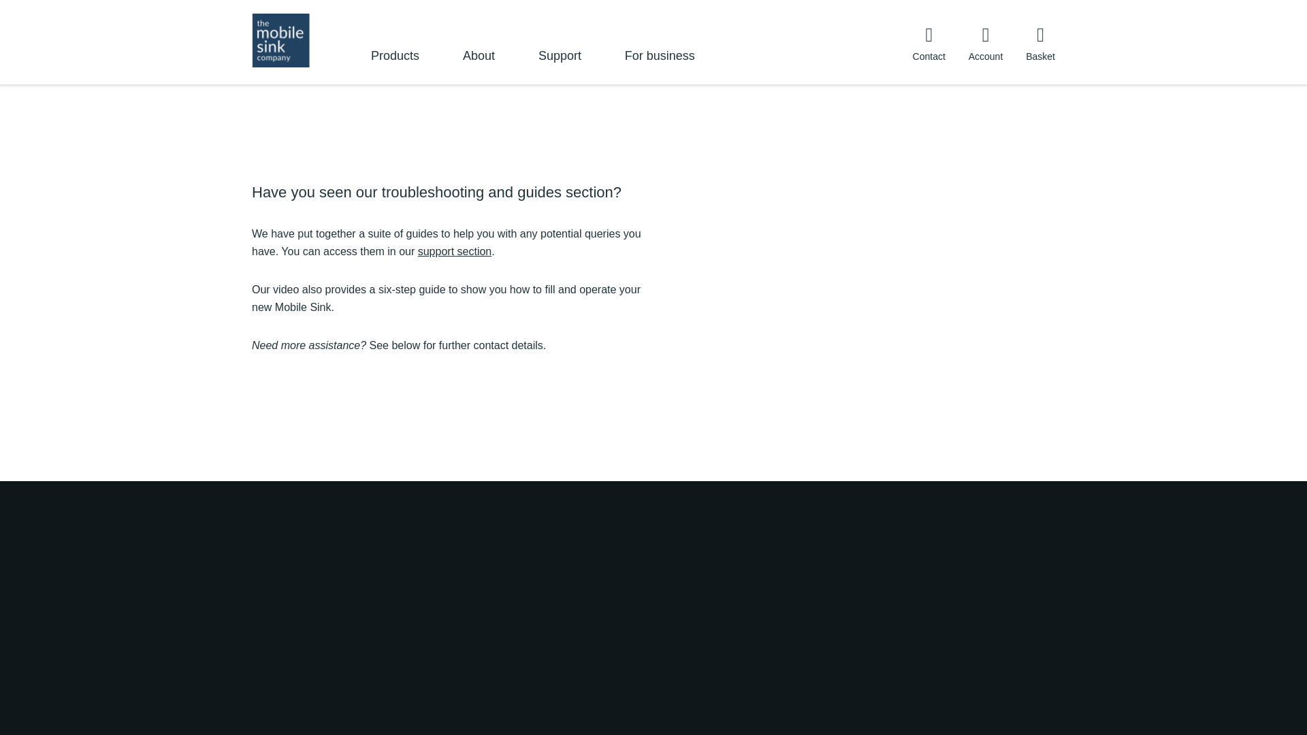 This screenshot has width=1307, height=735. Describe the element at coordinates (560, 63) in the screenshot. I see `Support` at that location.